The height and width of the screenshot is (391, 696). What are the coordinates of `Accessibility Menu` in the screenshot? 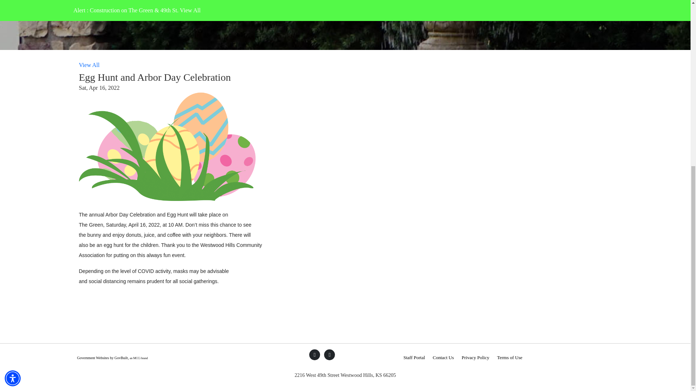 It's located at (13, 92).